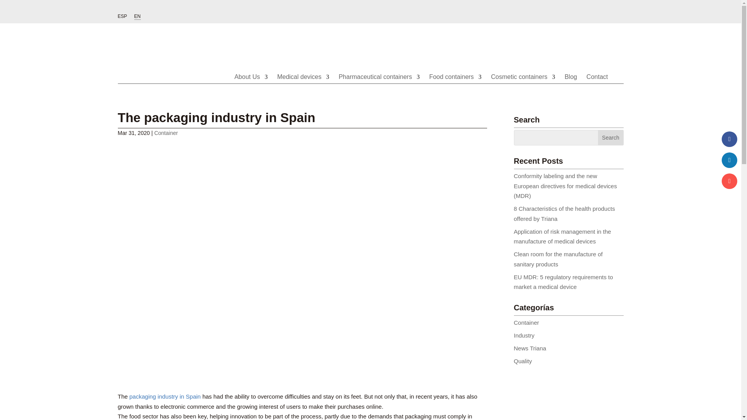 Image resolution: width=747 pixels, height=420 pixels. I want to click on packaging industry in Spain, so click(165, 396).